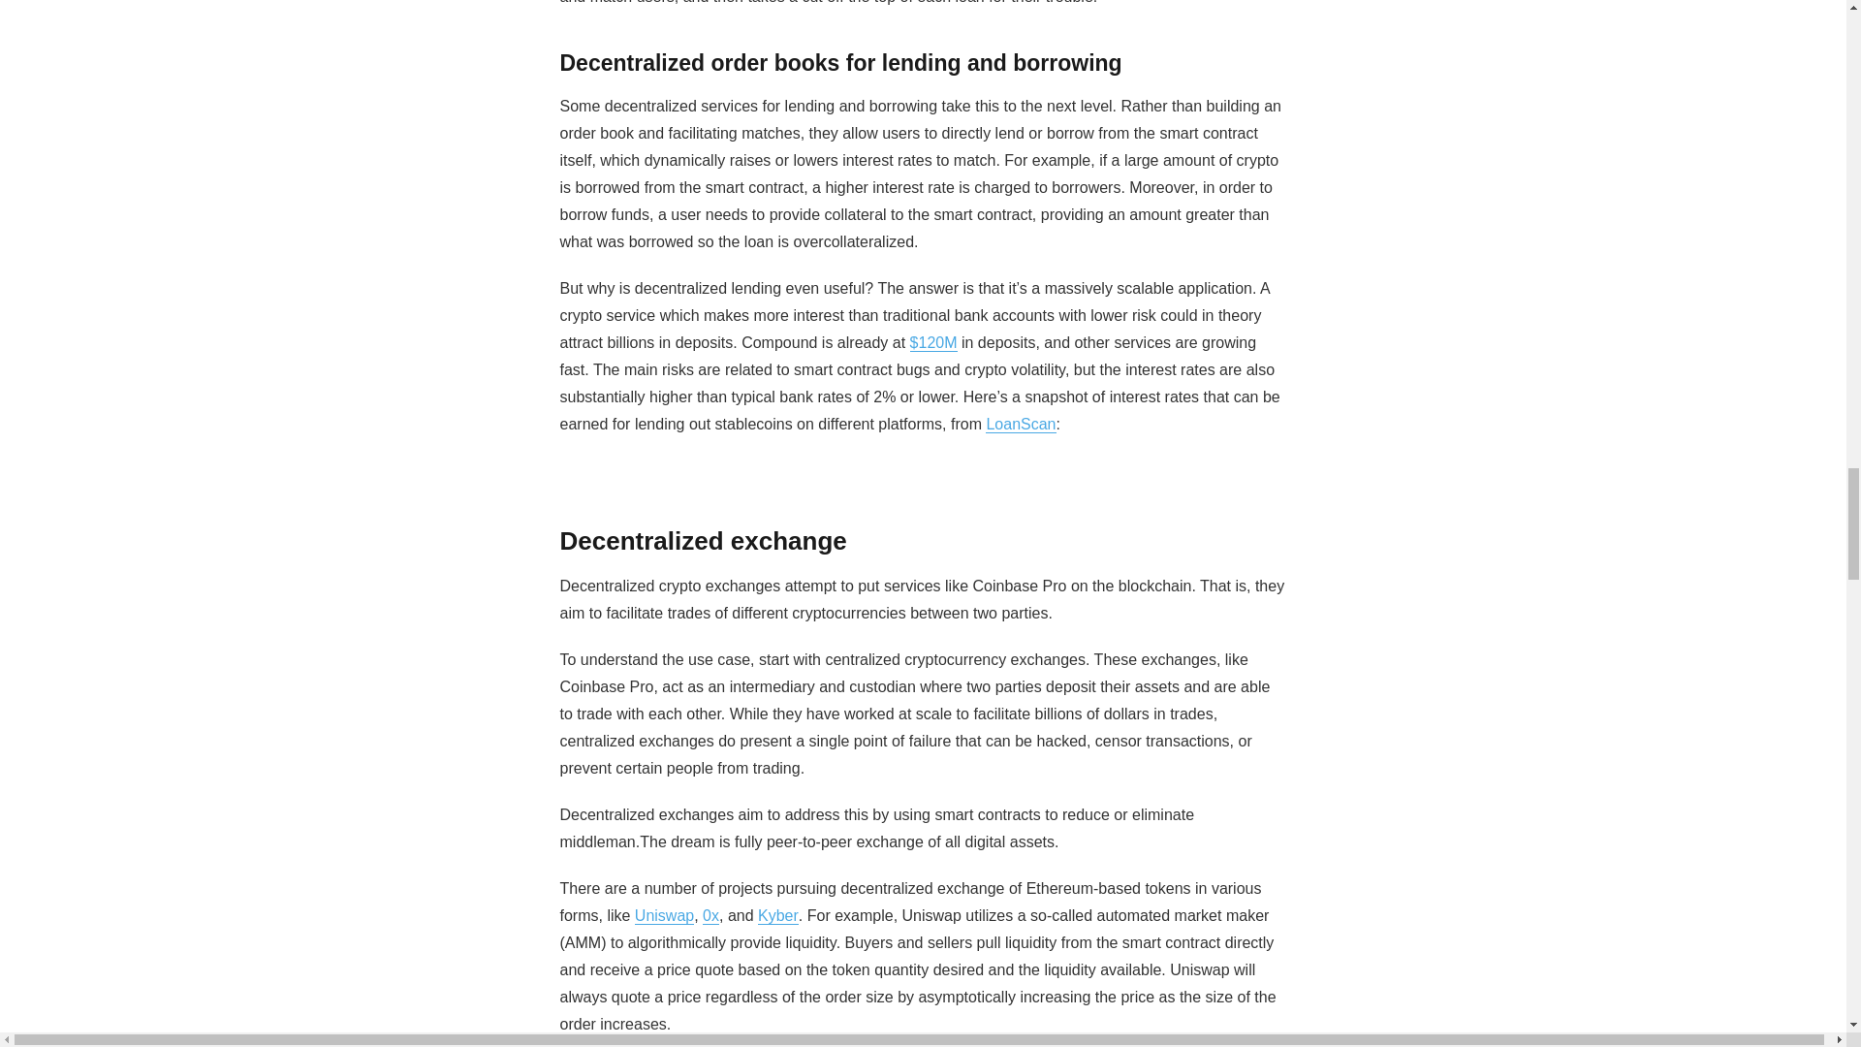 The image size is (1861, 1047). What do you see at coordinates (777, 915) in the screenshot?
I see `Kyber` at bounding box center [777, 915].